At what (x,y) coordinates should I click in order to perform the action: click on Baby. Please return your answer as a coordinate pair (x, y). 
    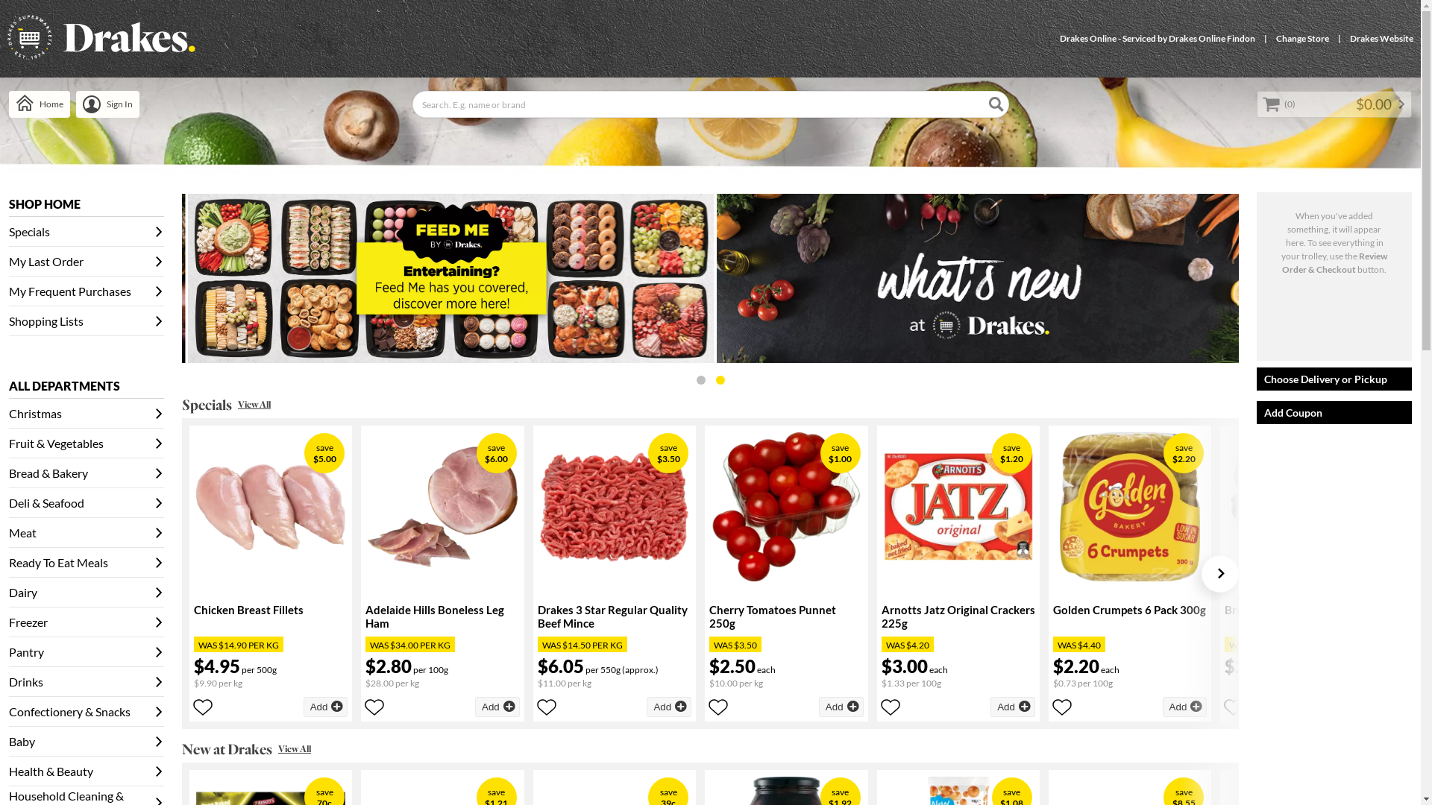
    Looking at the image, I should click on (87, 742).